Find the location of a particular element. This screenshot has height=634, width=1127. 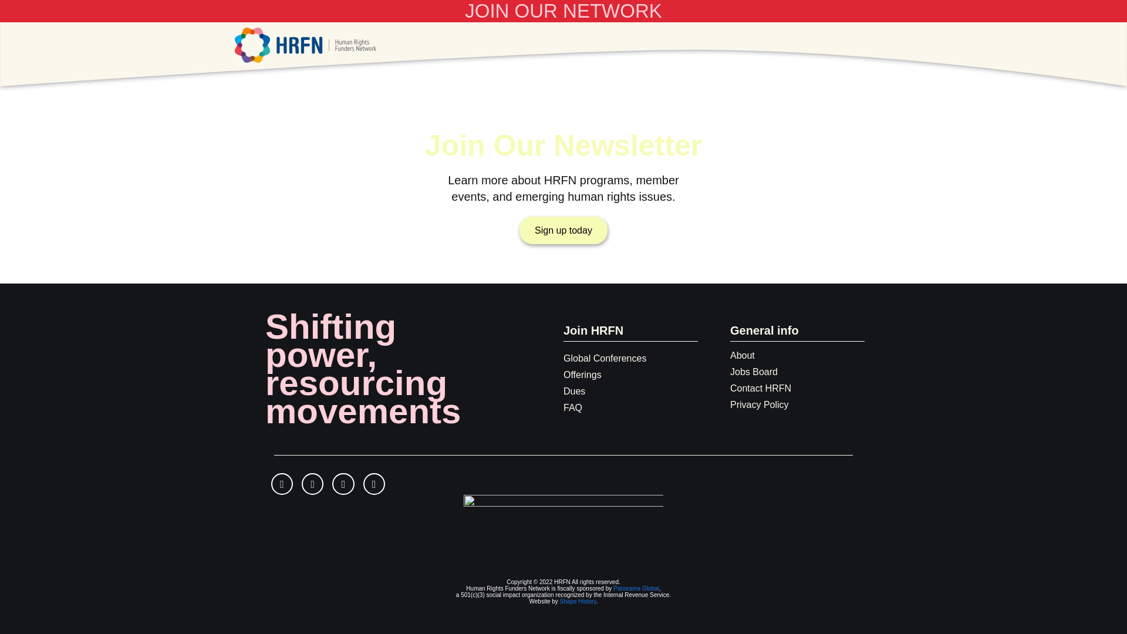

LinkedIn is located at coordinates (374, 484).